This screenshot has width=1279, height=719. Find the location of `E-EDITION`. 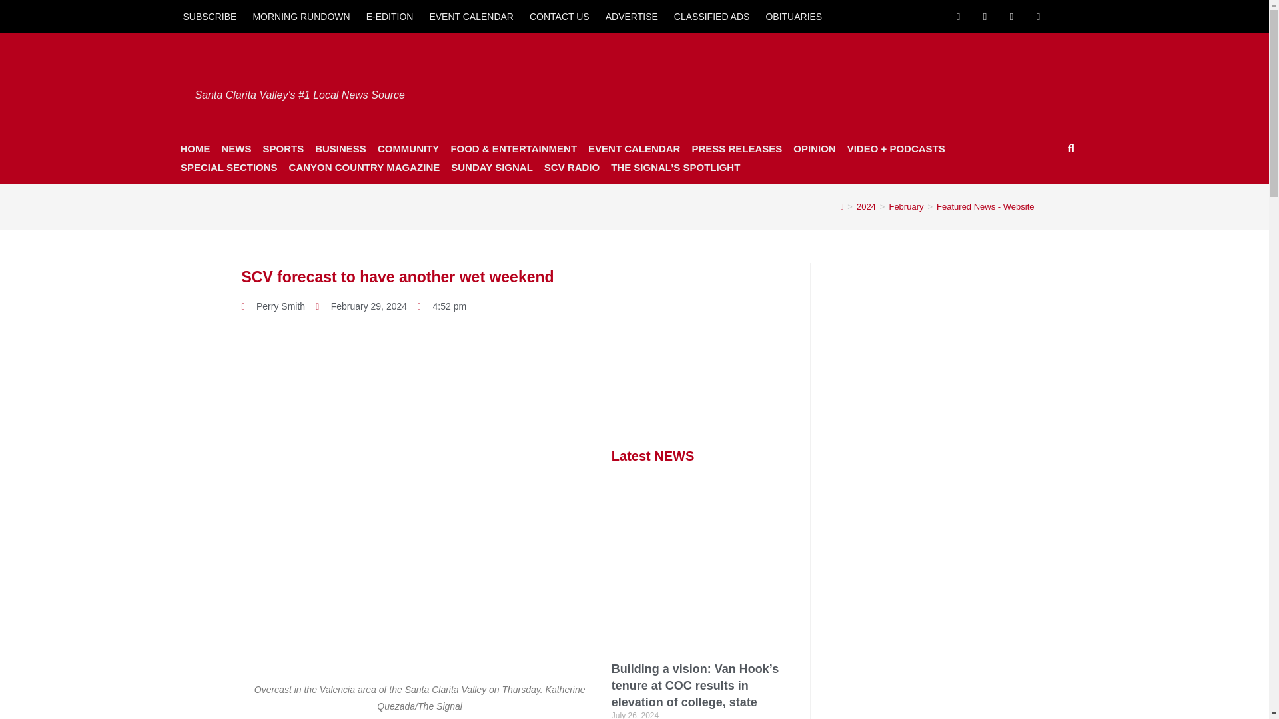

E-EDITION is located at coordinates (390, 16).